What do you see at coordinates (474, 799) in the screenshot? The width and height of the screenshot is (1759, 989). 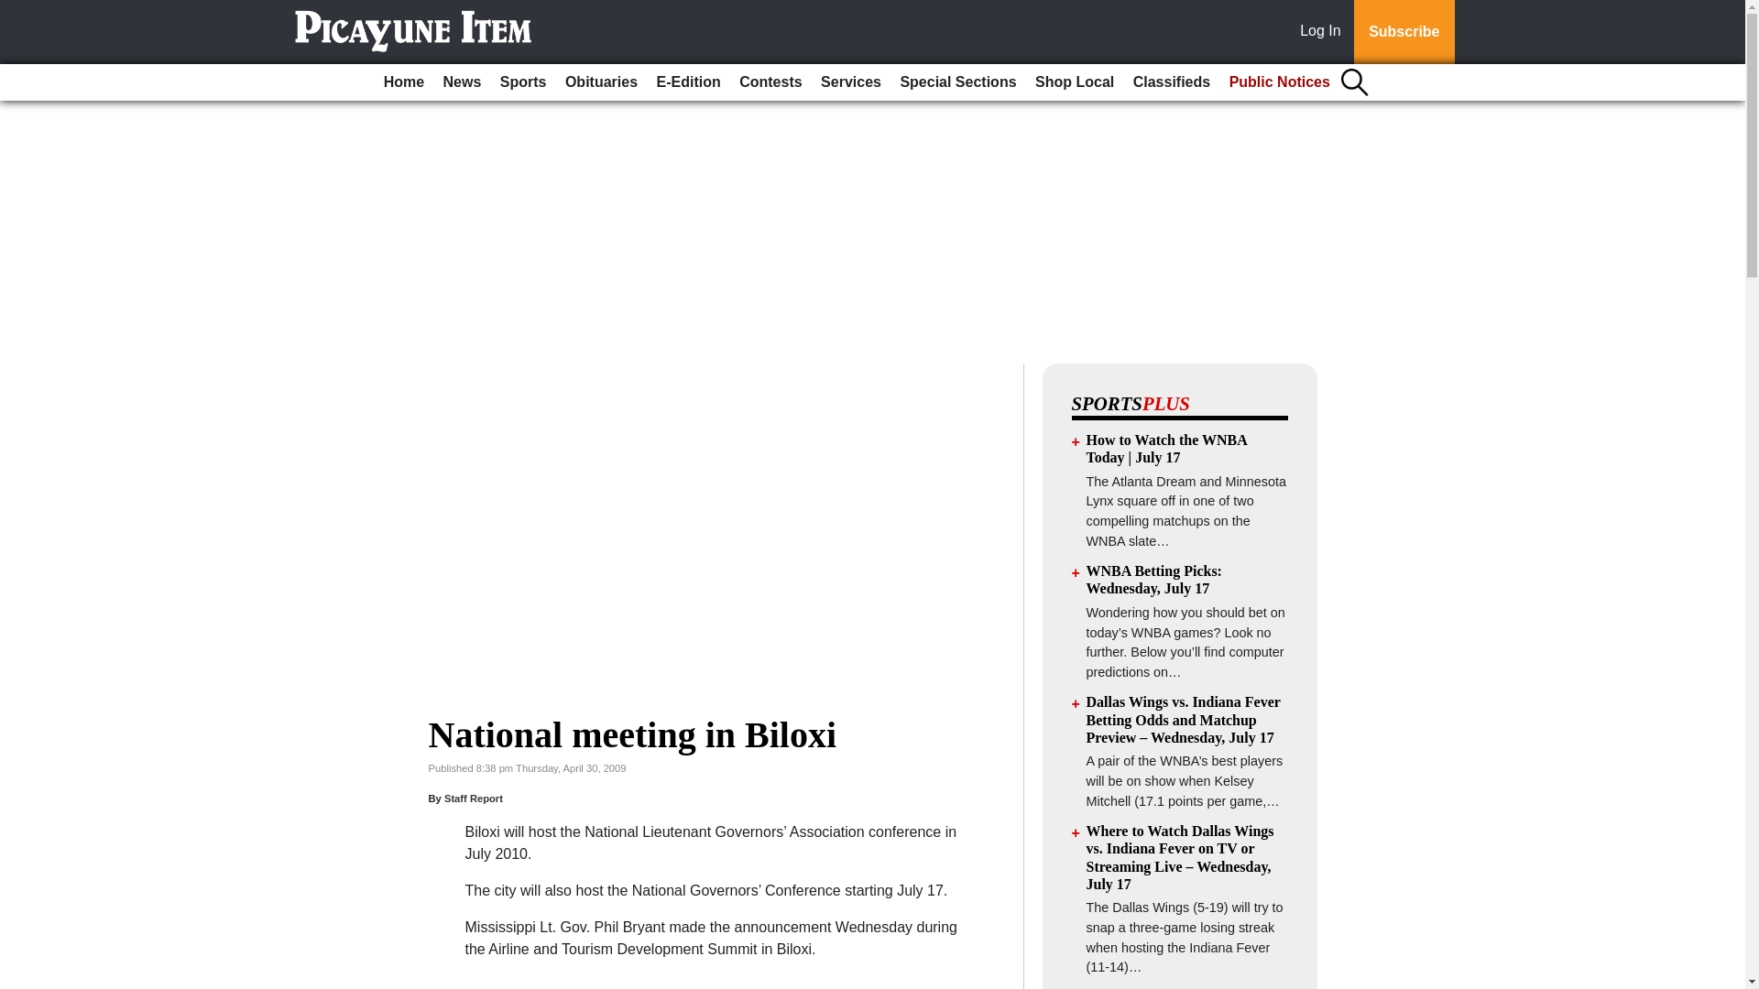 I see `Staff Report` at bounding box center [474, 799].